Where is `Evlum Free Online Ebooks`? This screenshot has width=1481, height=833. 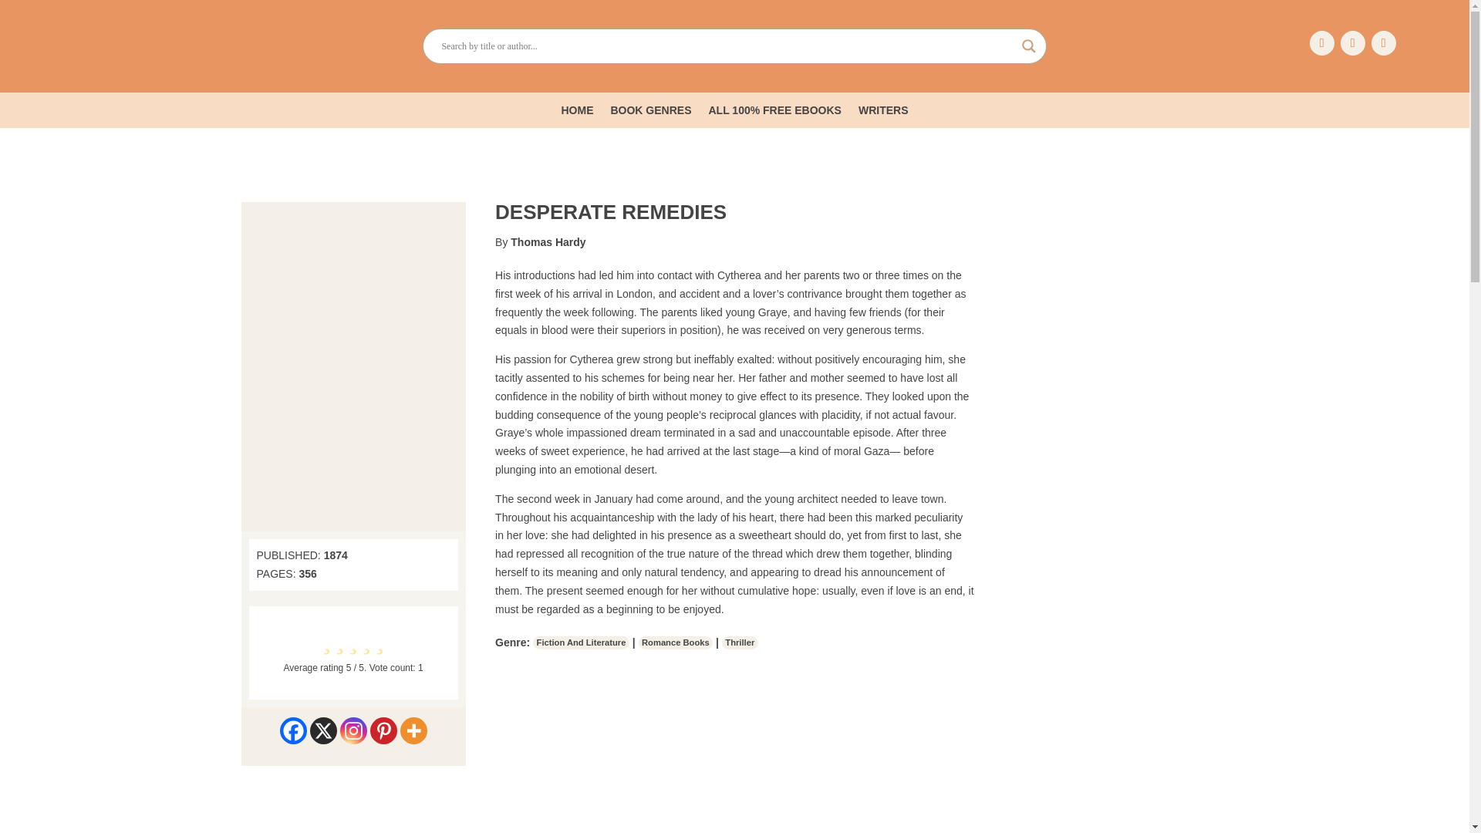
Evlum Free Online Ebooks is located at coordinates (129, 46).